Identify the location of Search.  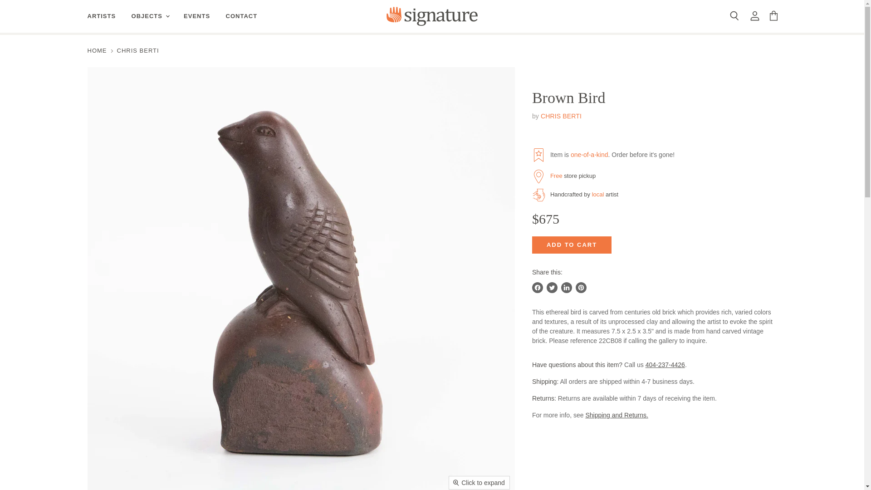
(734, 16).